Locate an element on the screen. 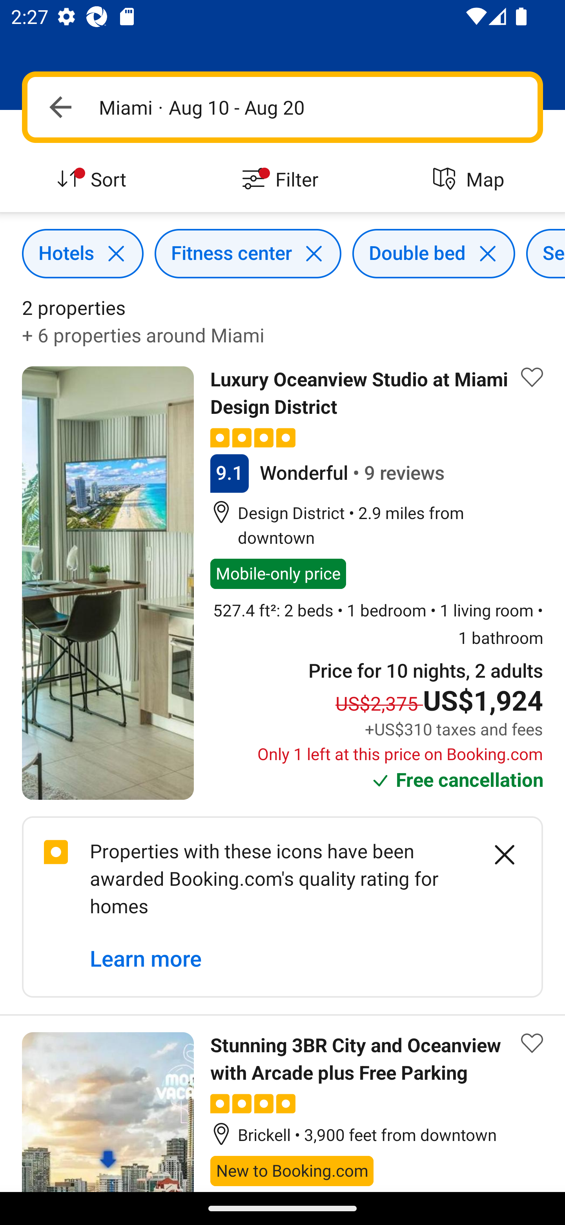  Save property to list is located at coordinates (532, 1044).